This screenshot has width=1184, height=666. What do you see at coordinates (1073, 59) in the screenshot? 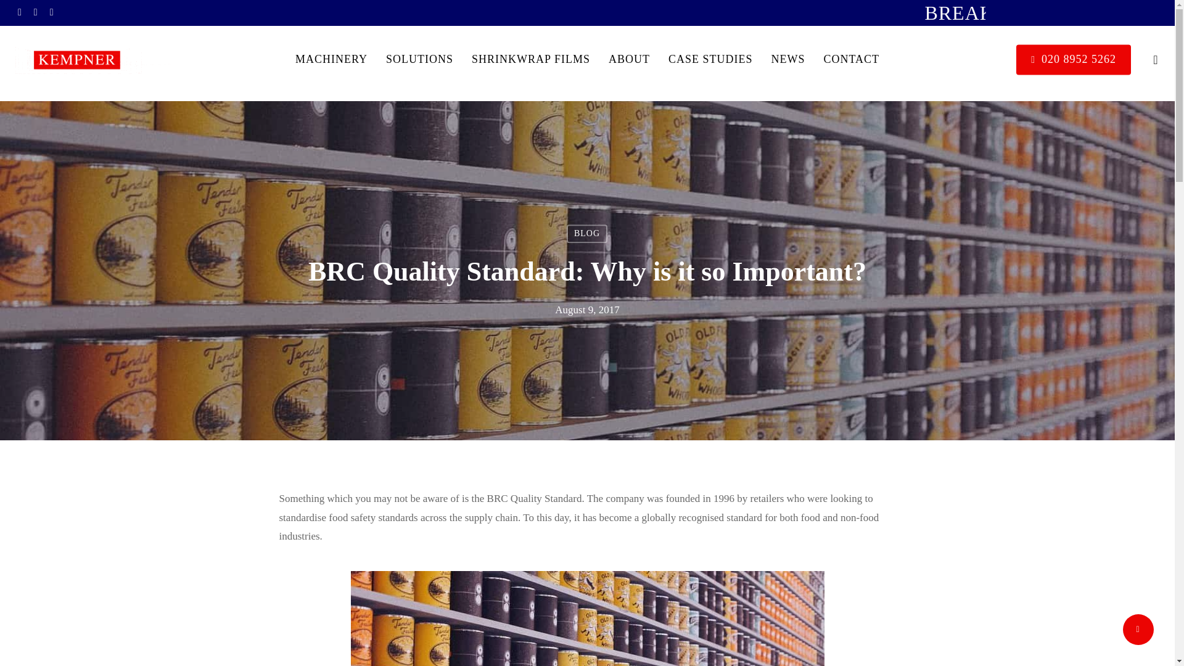
I see `020 8952 5262` at bounding box center [1073, 59].